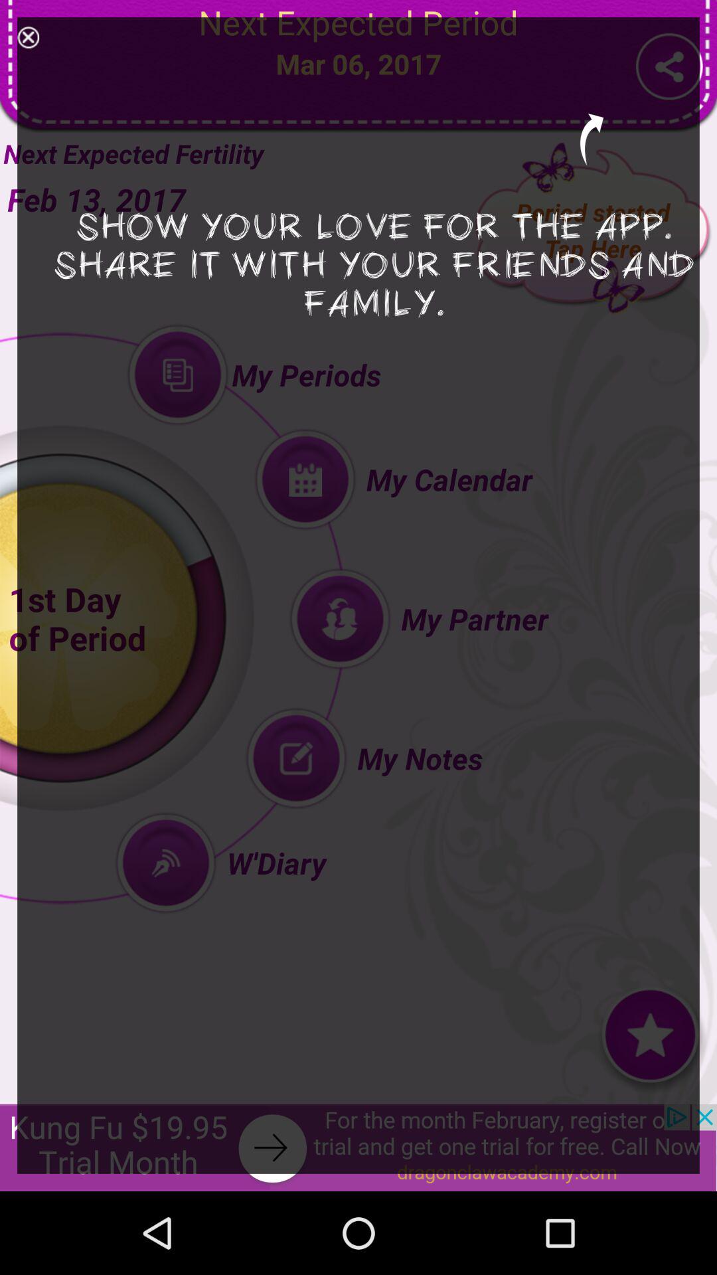 The width and height of the screenshot is (717, 1275). Describe the element at coordinates (28, 37) in the screenshot. I see `select item next to the h` at that location.